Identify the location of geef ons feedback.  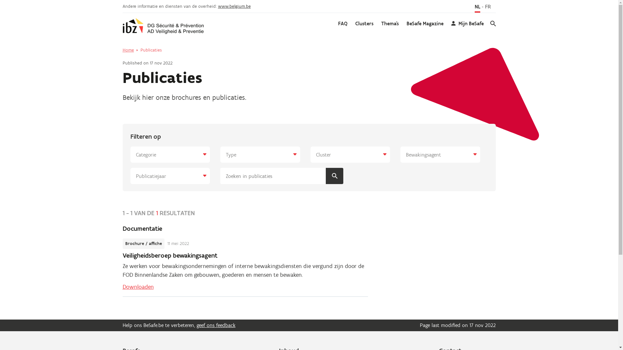
(216, 325).